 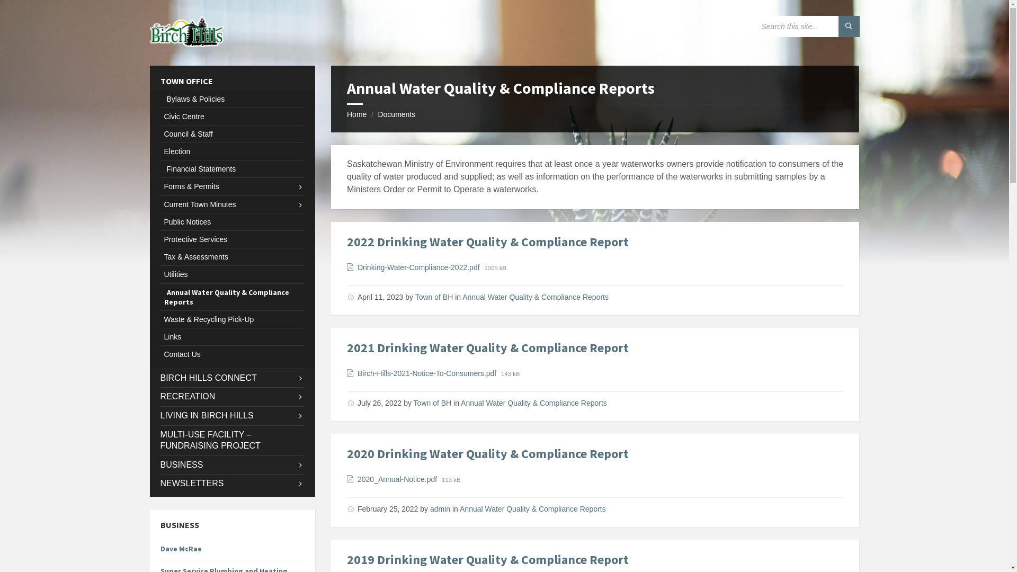 What do you see at coordinates (433, 403) in the screenshot?
I see `Town of BH` at bounding box center [433, 403].